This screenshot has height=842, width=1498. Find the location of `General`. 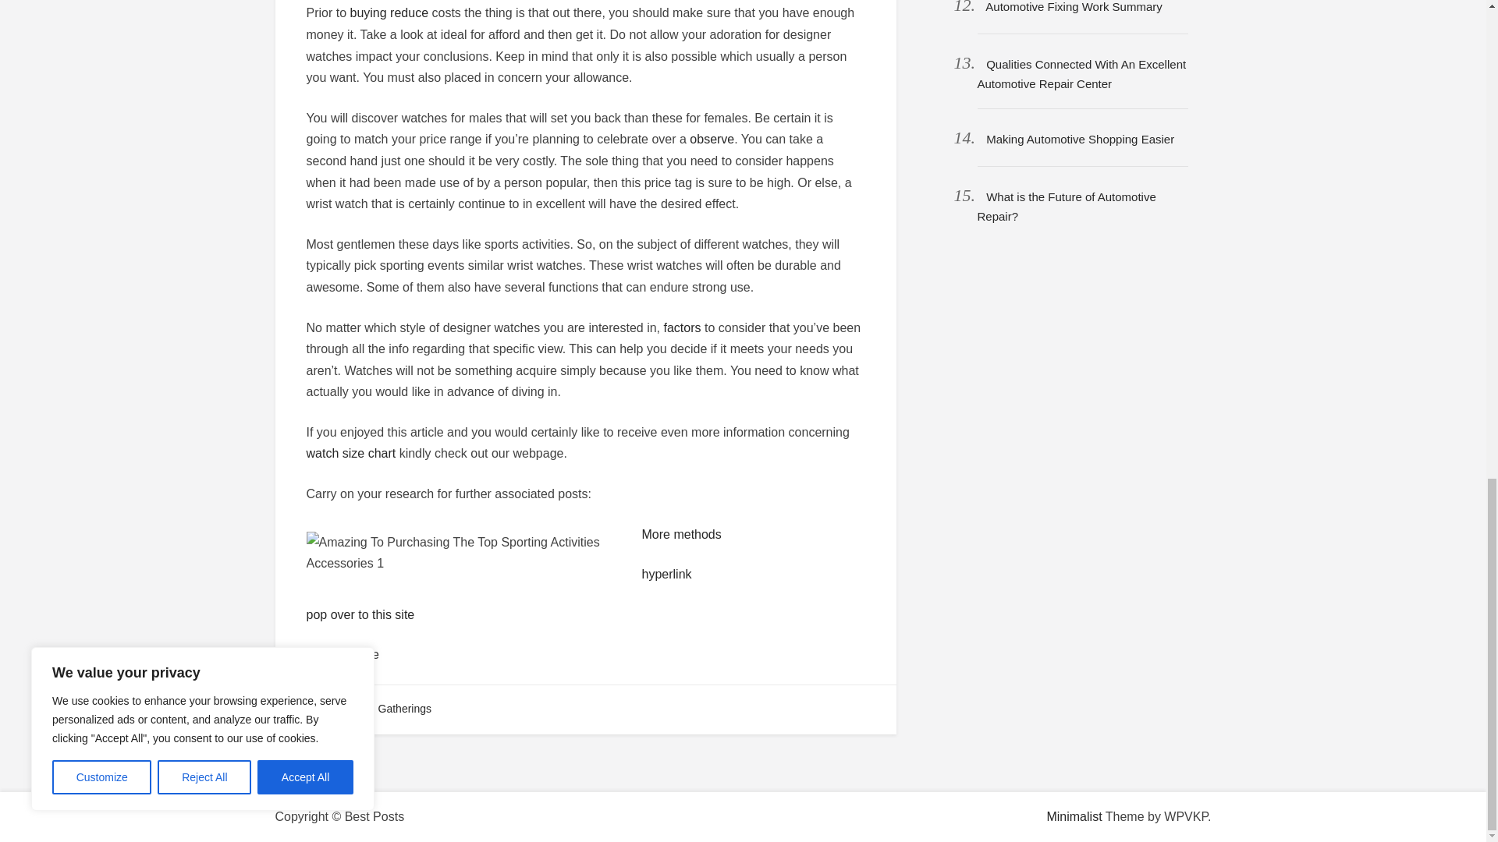

General is located at coordinates (334, 708).